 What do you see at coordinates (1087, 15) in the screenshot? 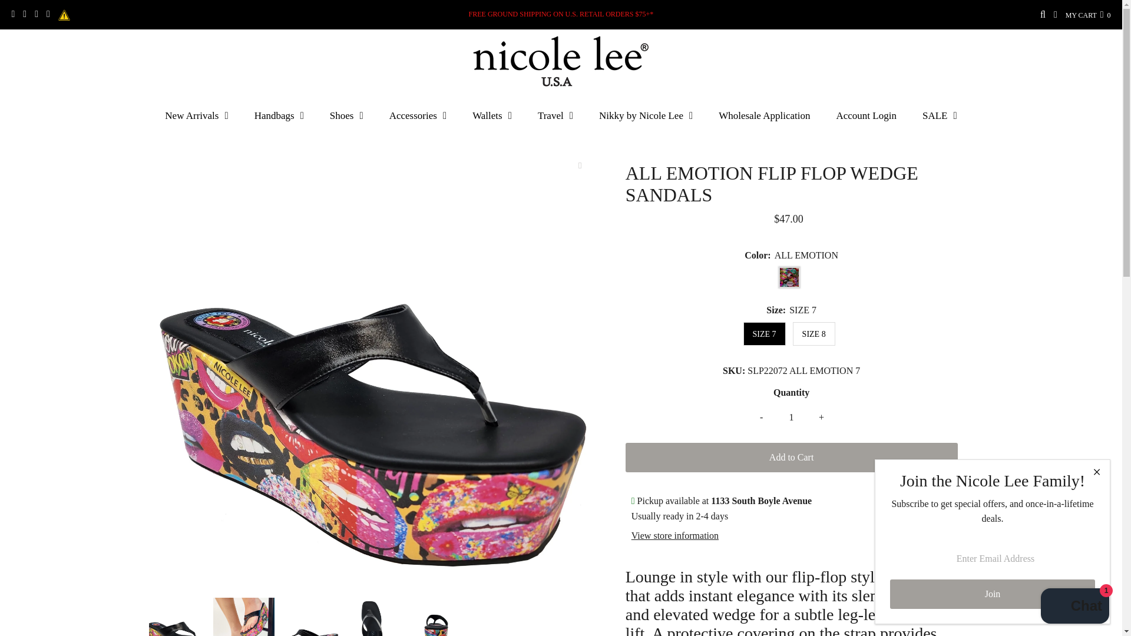
I see `MY CART    0` at bounding box center [1087, 15].